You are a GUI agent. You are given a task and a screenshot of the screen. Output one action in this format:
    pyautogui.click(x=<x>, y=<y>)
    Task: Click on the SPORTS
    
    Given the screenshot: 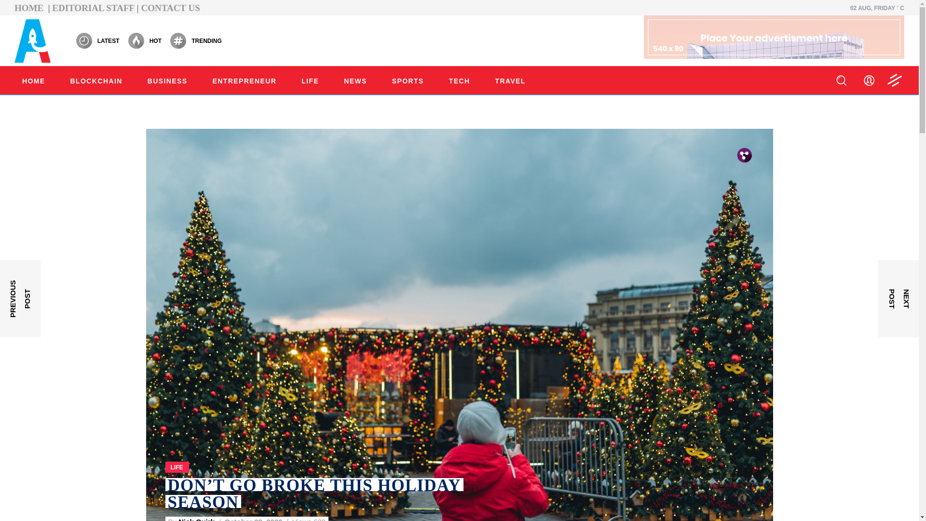 What is the action you would take?
    pyautogui.click(x=408, y=80)
    